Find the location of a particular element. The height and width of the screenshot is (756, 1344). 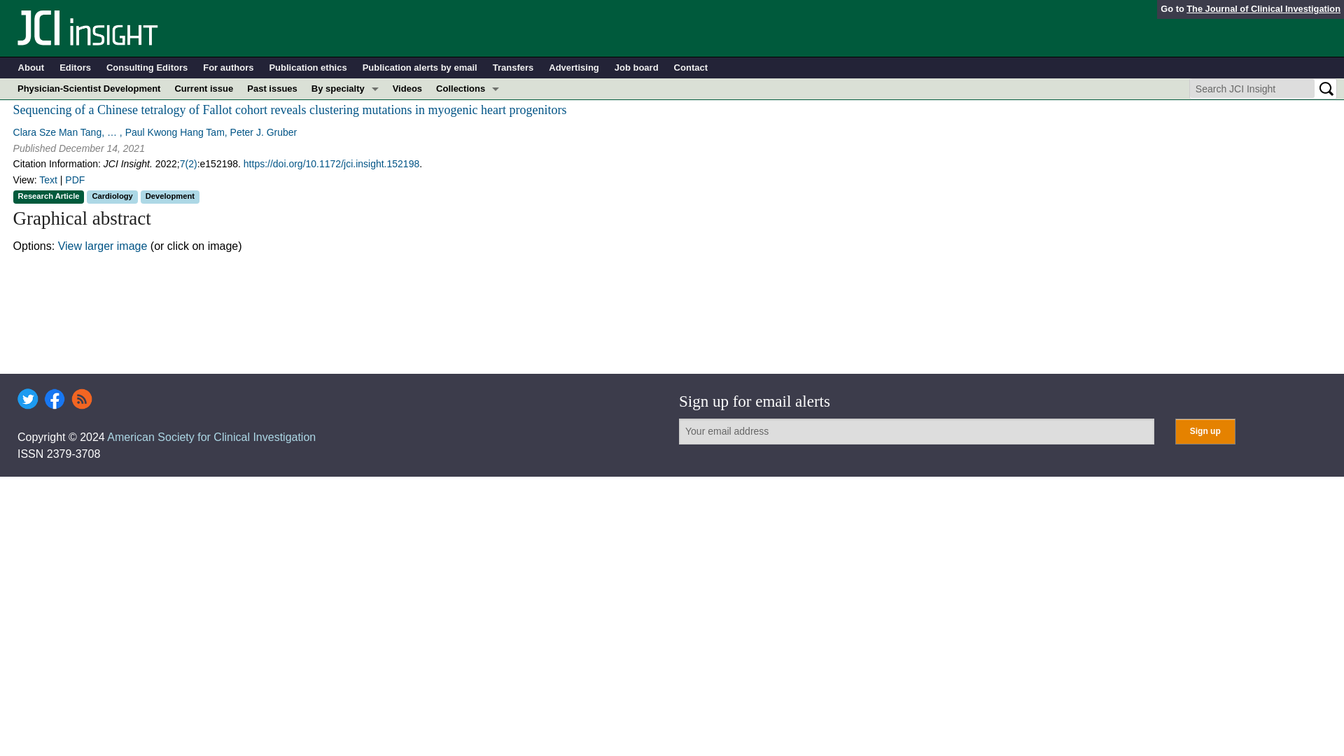

Physician-Scientist Development is located at coordinates (88, 88).